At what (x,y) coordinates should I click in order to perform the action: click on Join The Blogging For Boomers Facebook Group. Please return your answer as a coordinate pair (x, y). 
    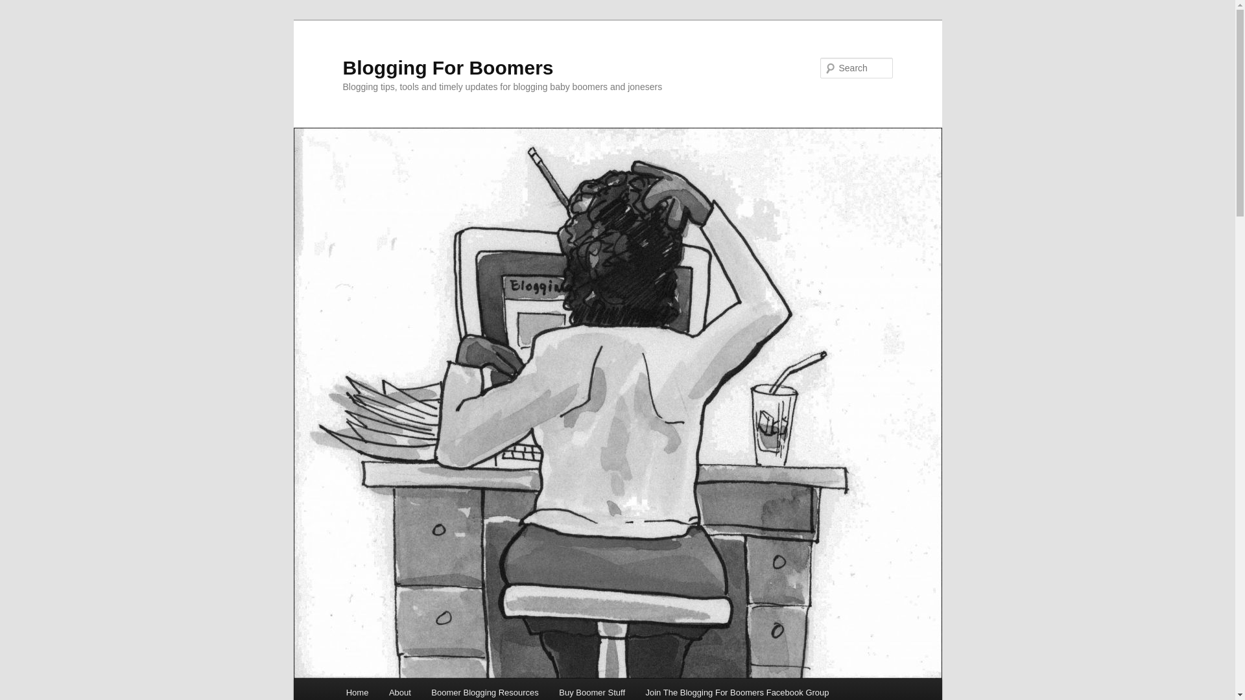
    Looking at the image, I should click on (737, 689).